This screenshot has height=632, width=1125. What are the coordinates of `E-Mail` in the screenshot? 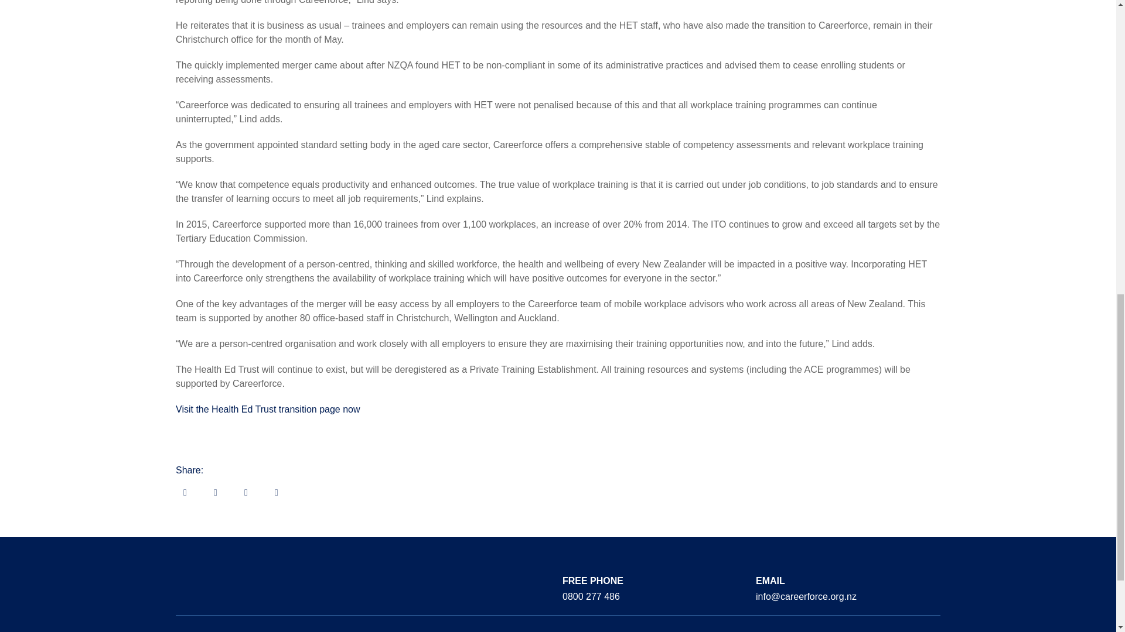 It's located at (185, 492).